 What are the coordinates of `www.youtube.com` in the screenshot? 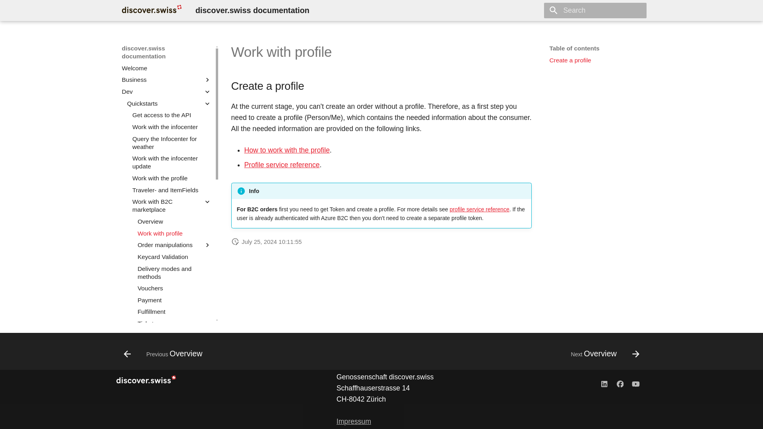 It's located at (172, 115).